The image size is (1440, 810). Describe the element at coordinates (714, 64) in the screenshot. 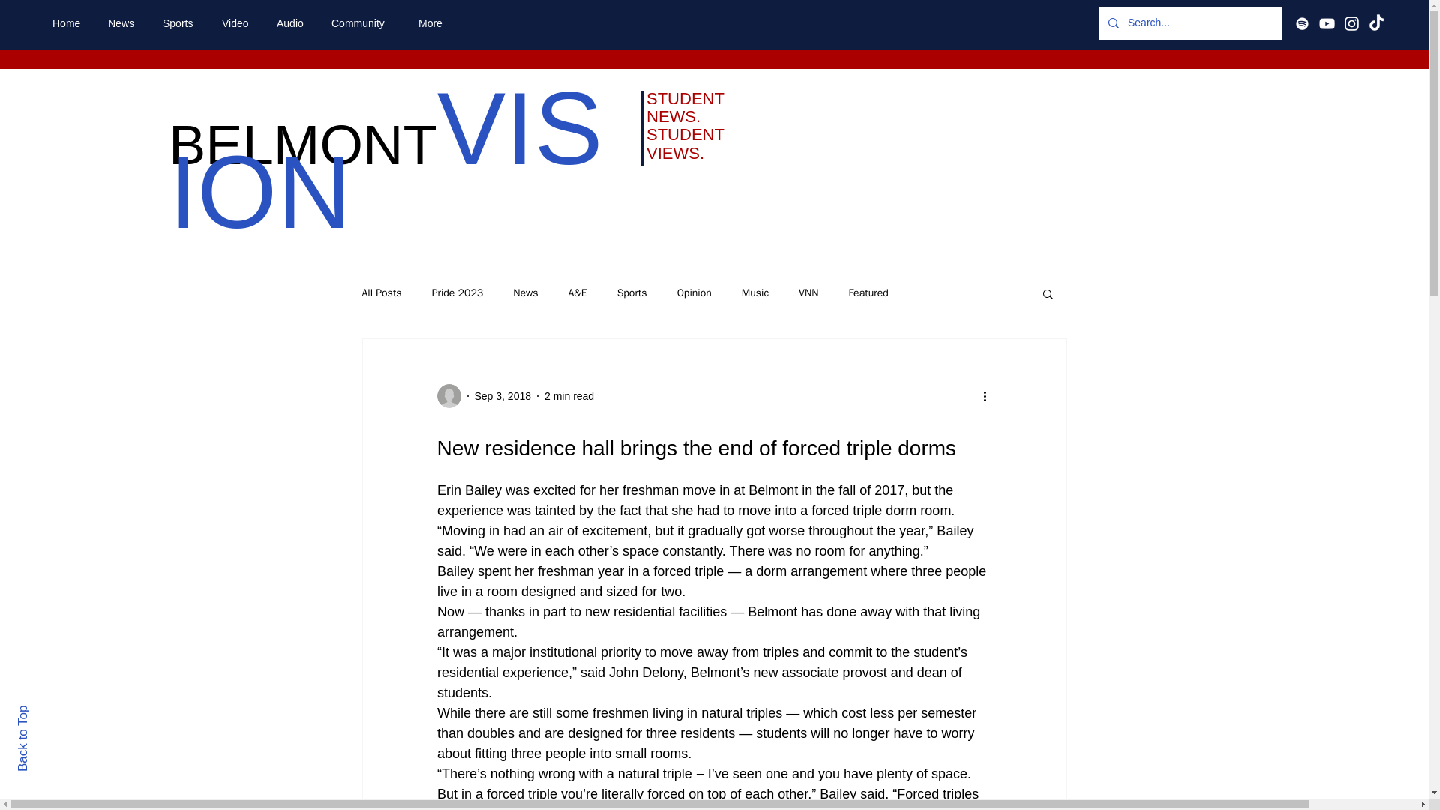

I see `Embedded Content` at that location.